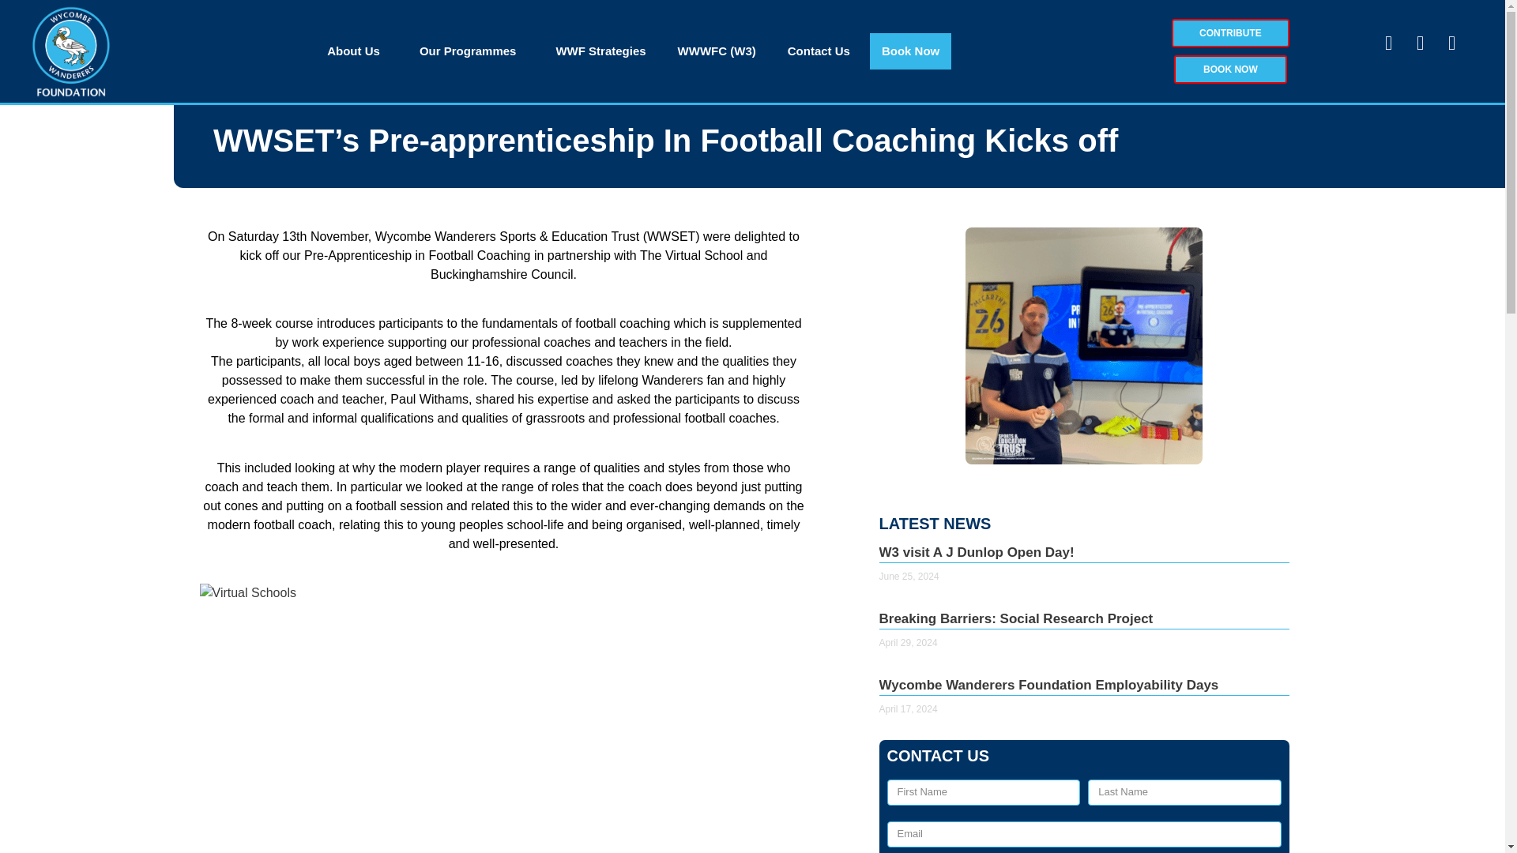  Describe the element at coordinates (357, 51) in the screenshot. I see `About Us` at that location.